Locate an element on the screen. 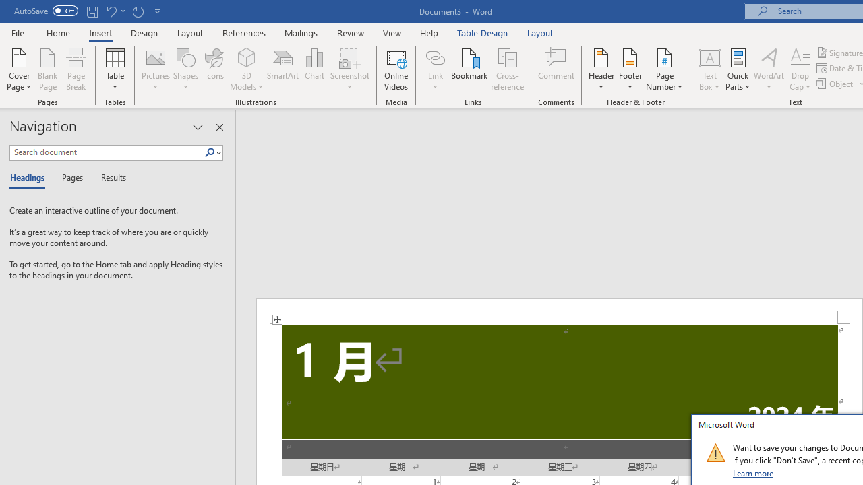 The height and width of the screenshot is (485, 863). Learn more is located at coordinates (754, 473).